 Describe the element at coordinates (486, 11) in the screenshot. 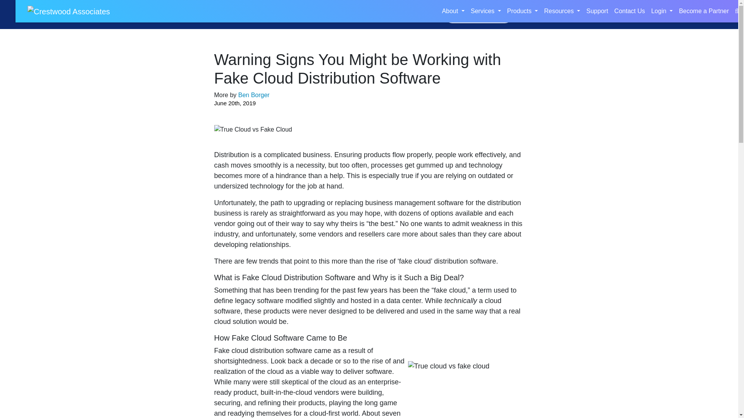

I see `Services` at that location.